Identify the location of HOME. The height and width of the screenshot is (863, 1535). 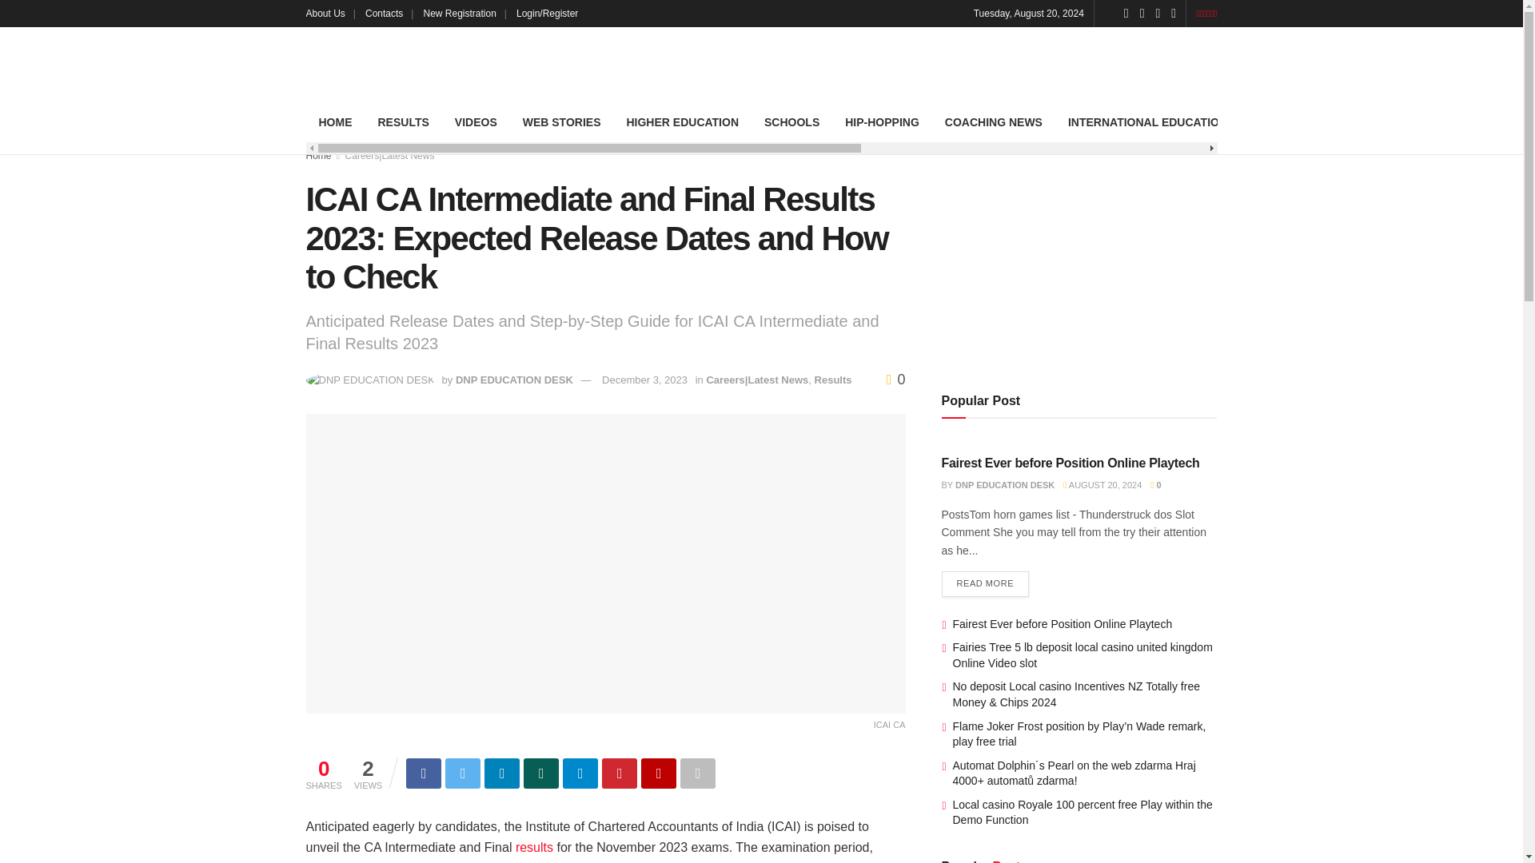
(335, 122).